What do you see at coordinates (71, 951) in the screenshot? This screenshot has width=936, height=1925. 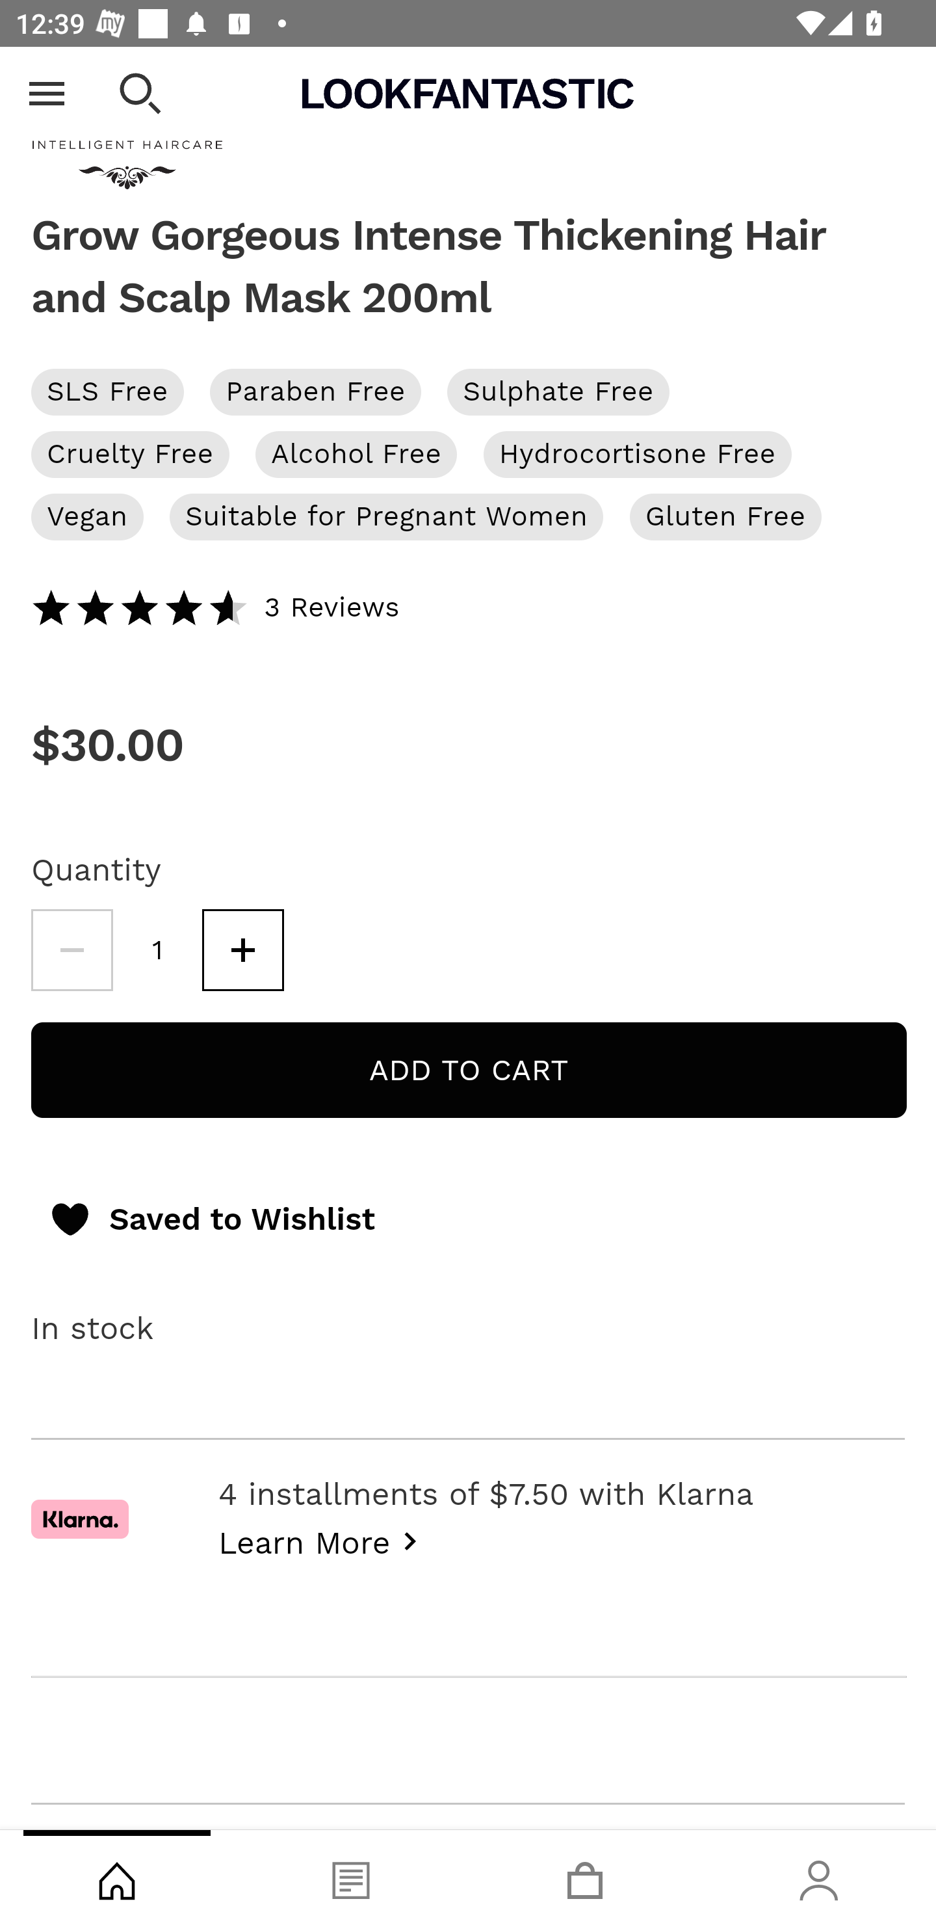 I see `Decrease quantity` at bounding box center [71, 951].